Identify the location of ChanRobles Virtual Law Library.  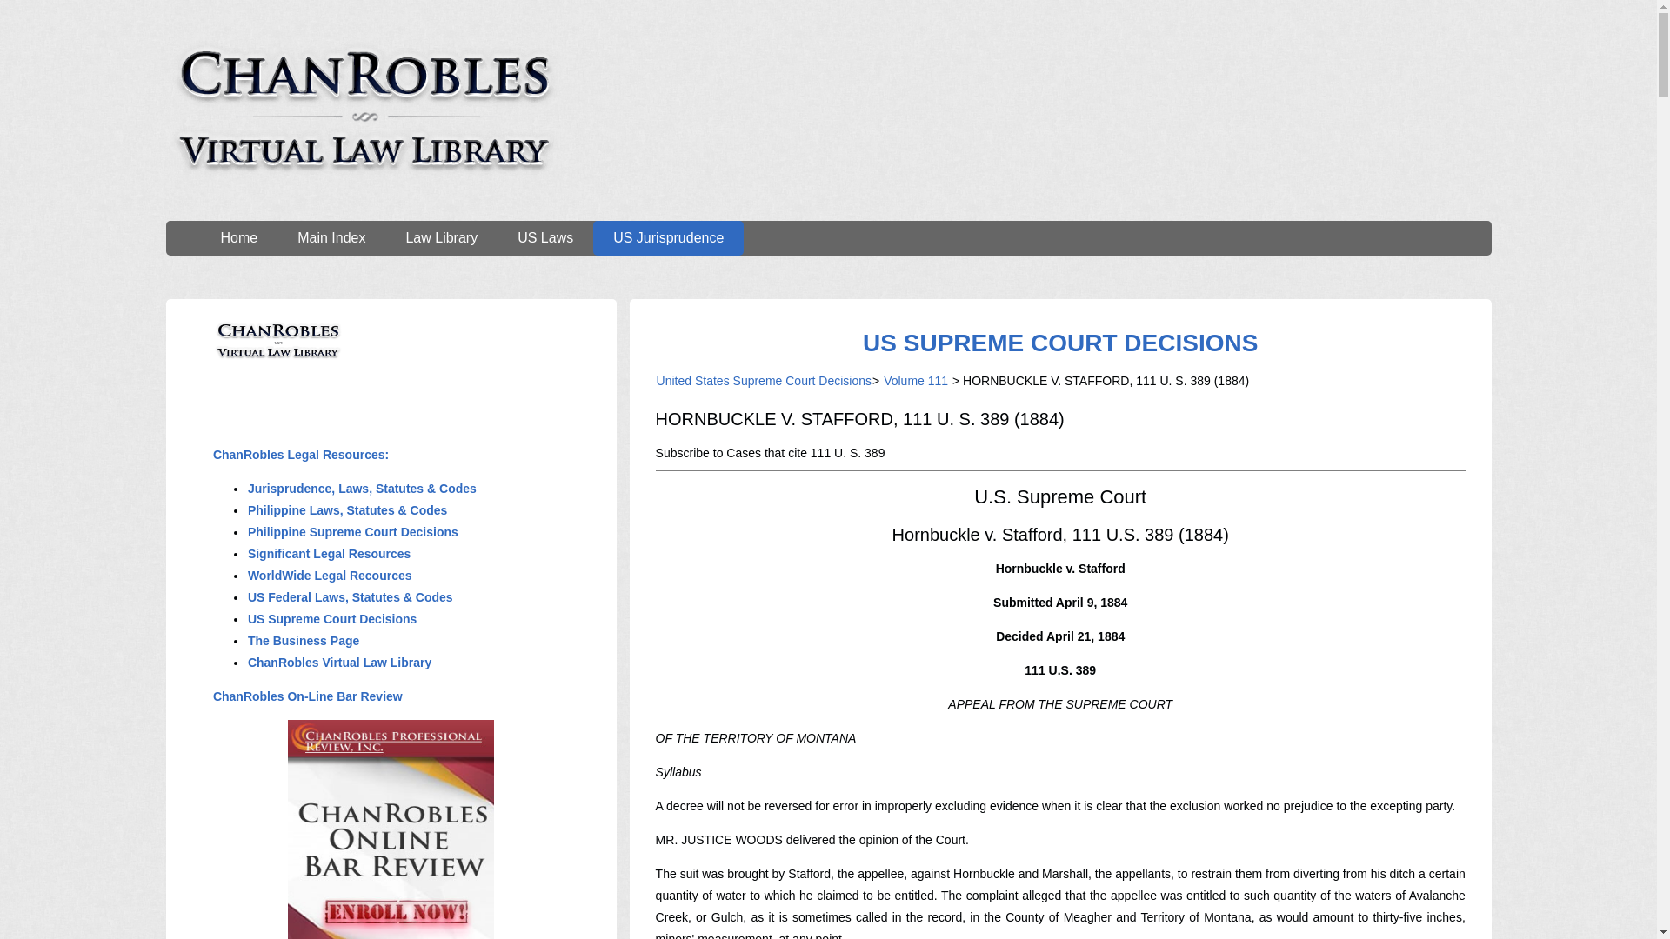
(339, 663).